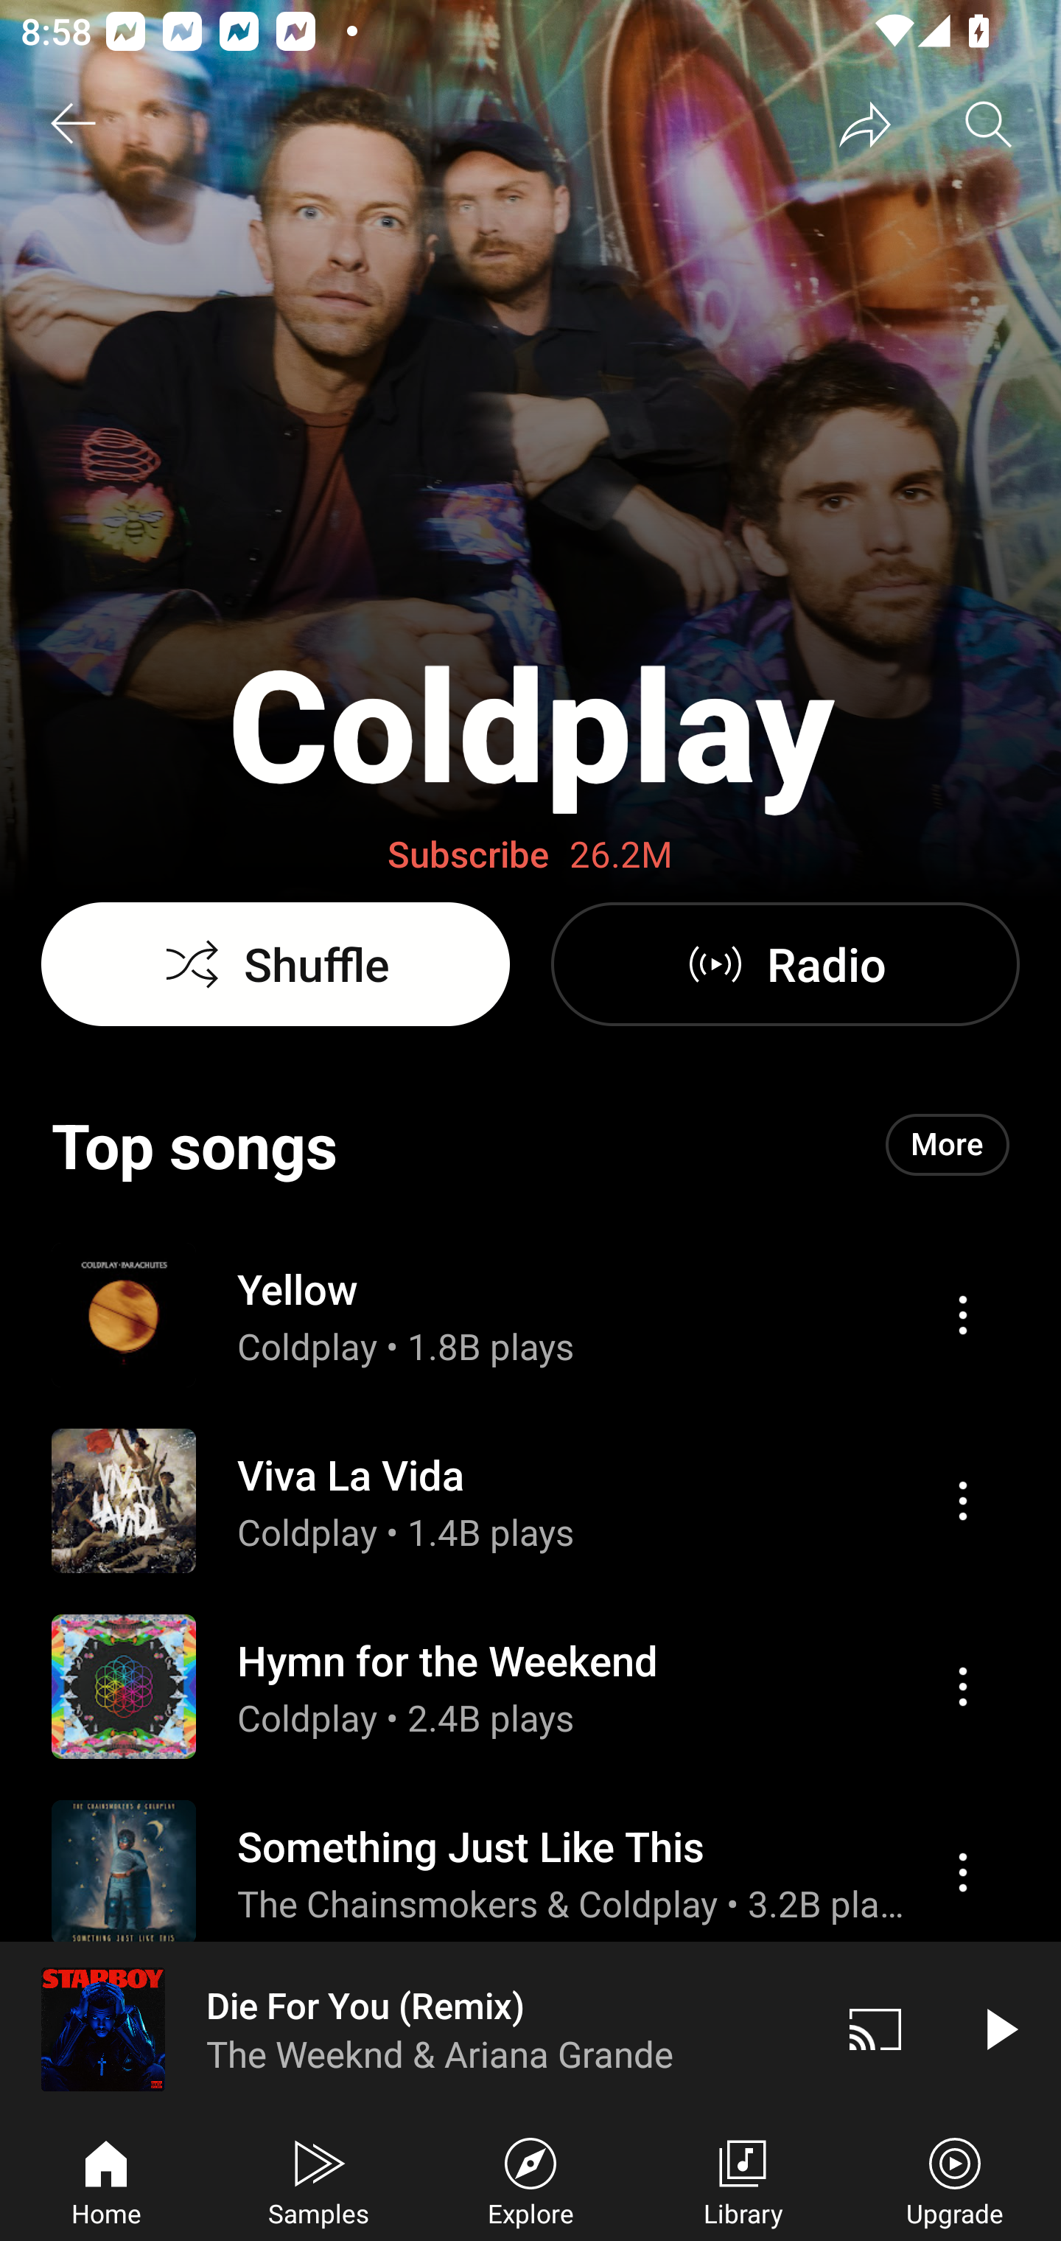 This screenshot has height=2241, width=1061. What do you see at coordinates (962, 1315) in the screenshot?
I see `Action menu` at bounding box center [962, 1315].